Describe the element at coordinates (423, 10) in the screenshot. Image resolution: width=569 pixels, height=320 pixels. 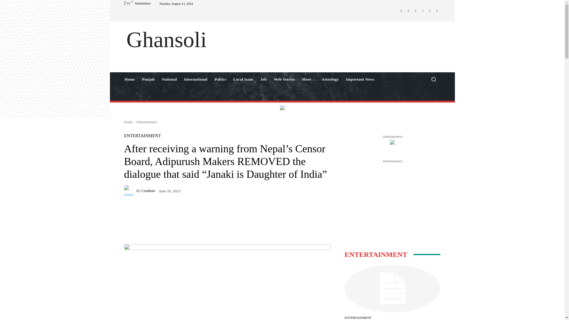
I see `Twitter` at that location.